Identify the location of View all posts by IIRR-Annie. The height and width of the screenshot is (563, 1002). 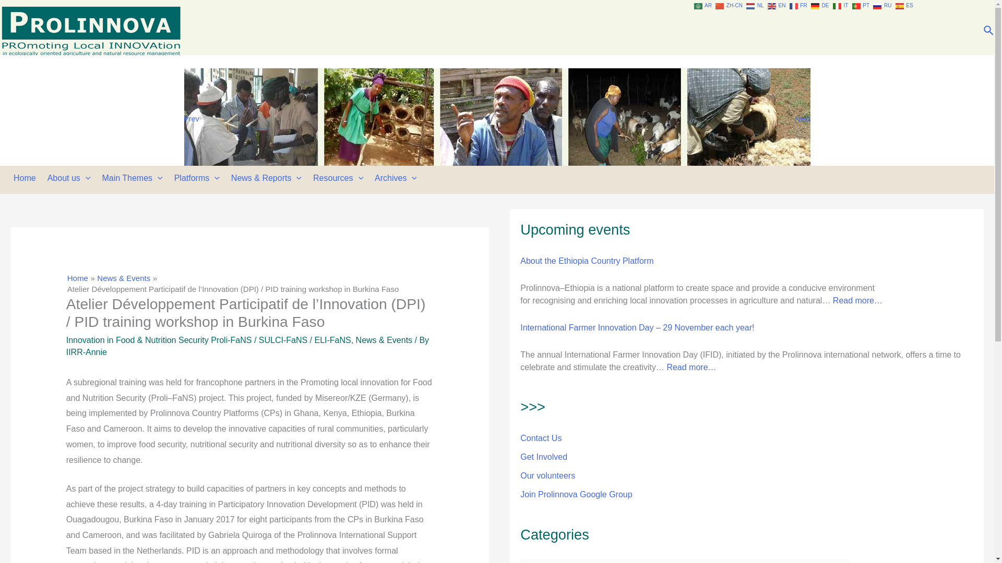
(87, 352).